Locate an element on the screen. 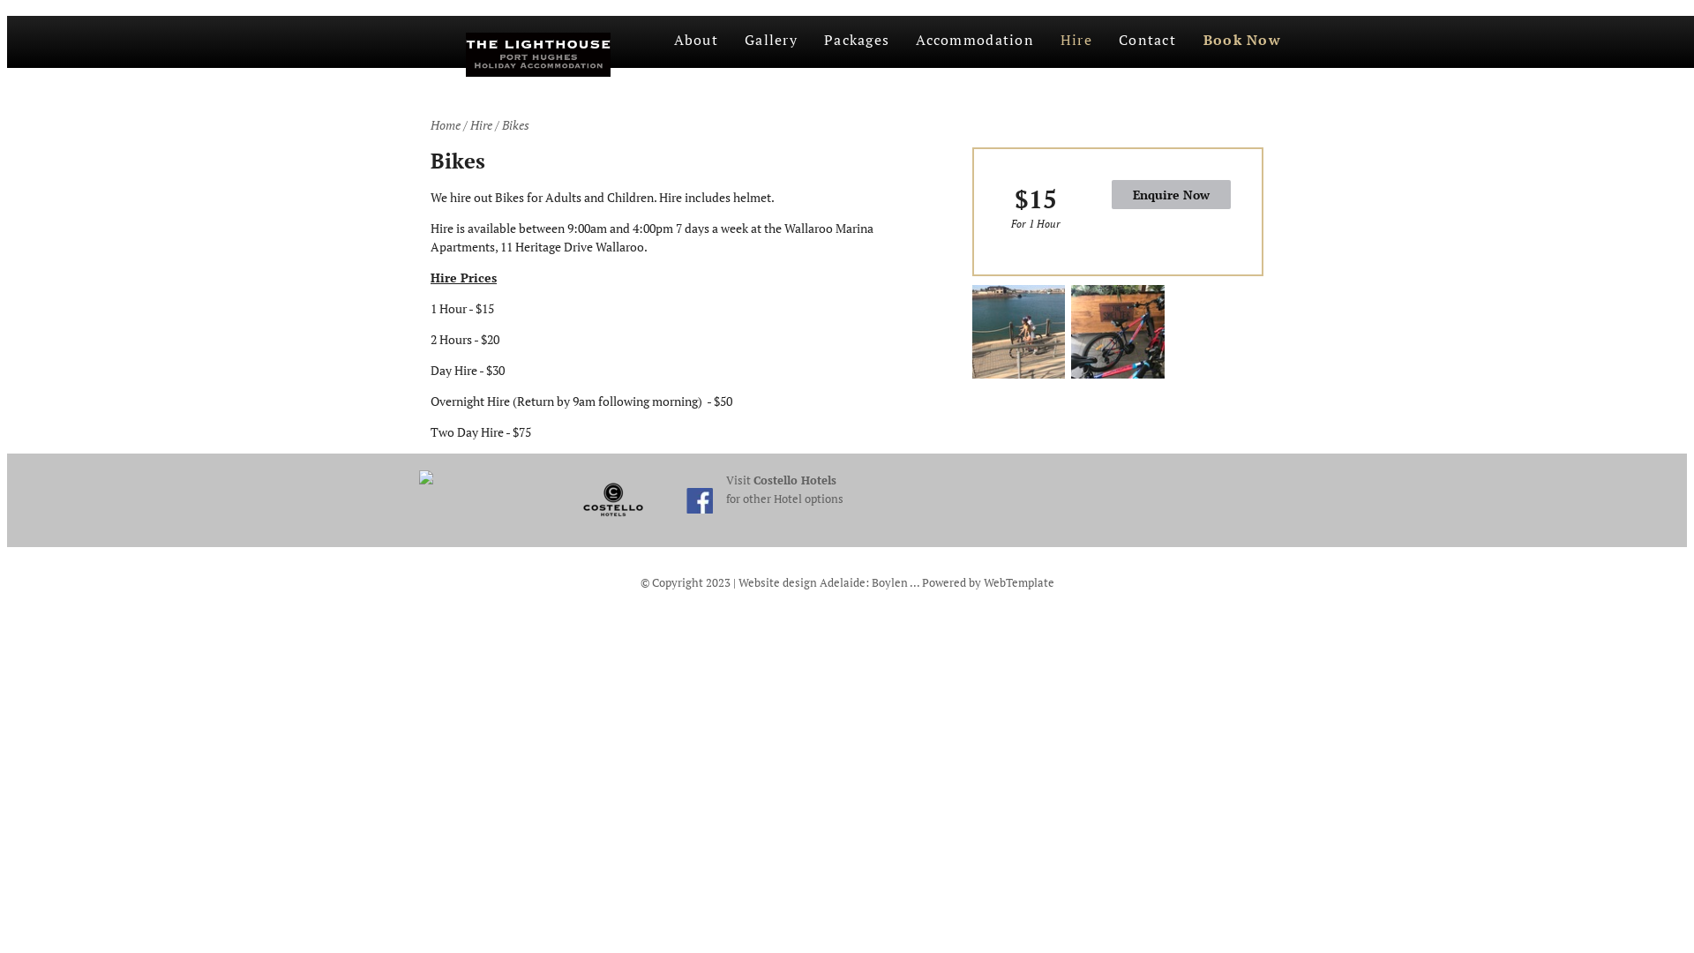 This screenshot has width=1694, height=953. Hire is located at coordinates (482, 125).